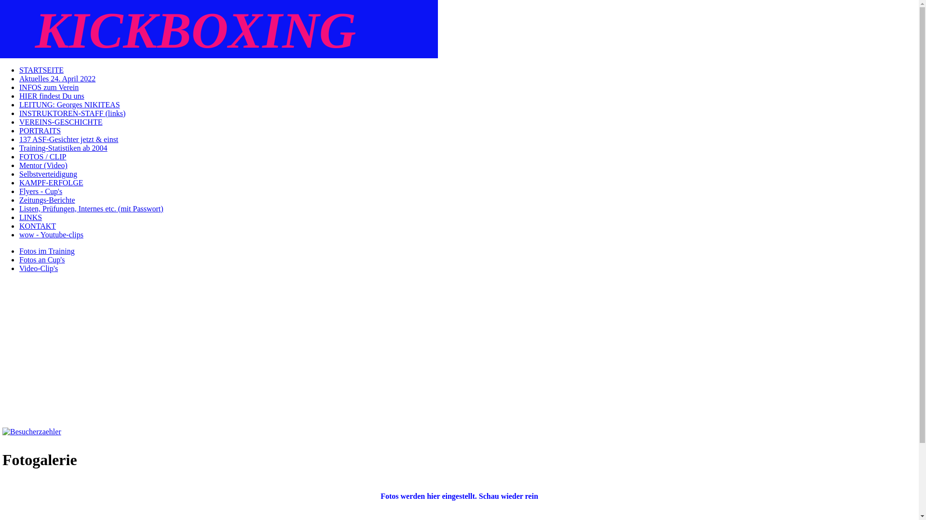 The image size is (926, 520). What do you see at coordinates (38, 226) in the screenshot?
I see `KONTAKT` at bounding box center [38, 226].